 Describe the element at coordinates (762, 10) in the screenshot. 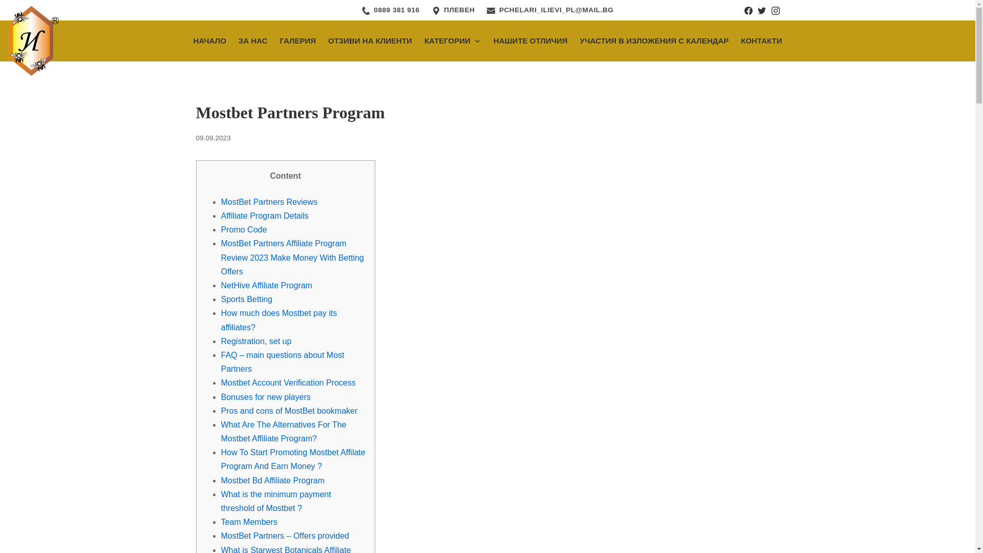

I see `TWITTER ICON` at that location.